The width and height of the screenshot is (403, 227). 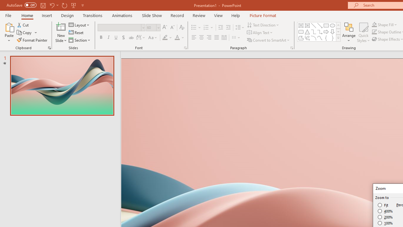 I want to click on Italic, so click(x=108, y=38).